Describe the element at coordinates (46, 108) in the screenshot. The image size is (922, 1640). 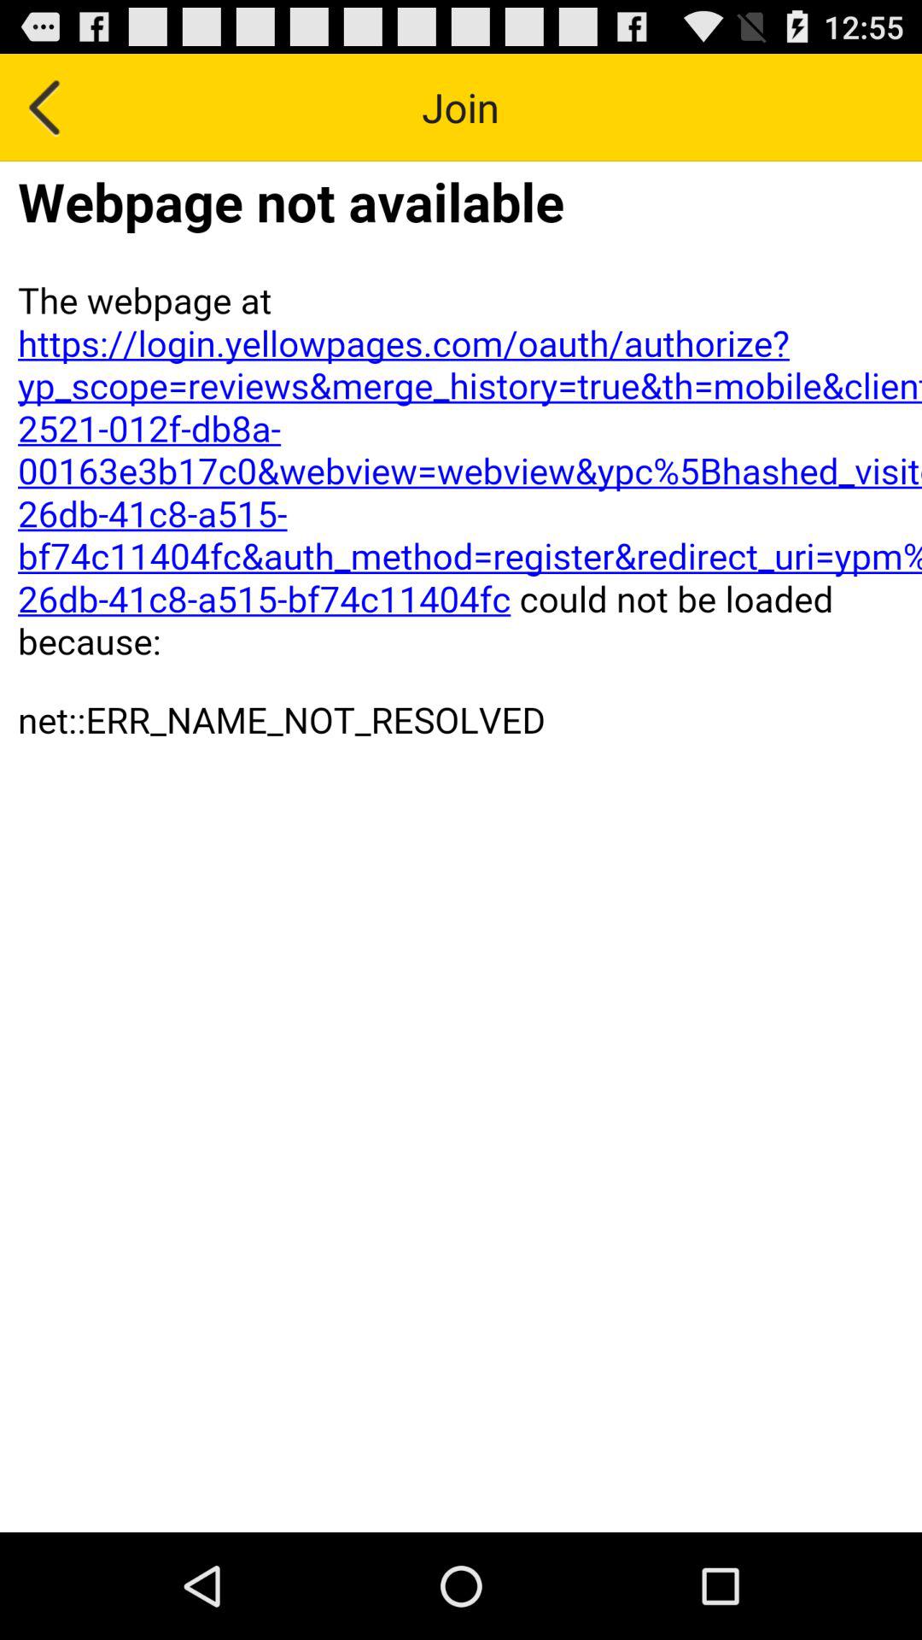
I see `go back` at that location.